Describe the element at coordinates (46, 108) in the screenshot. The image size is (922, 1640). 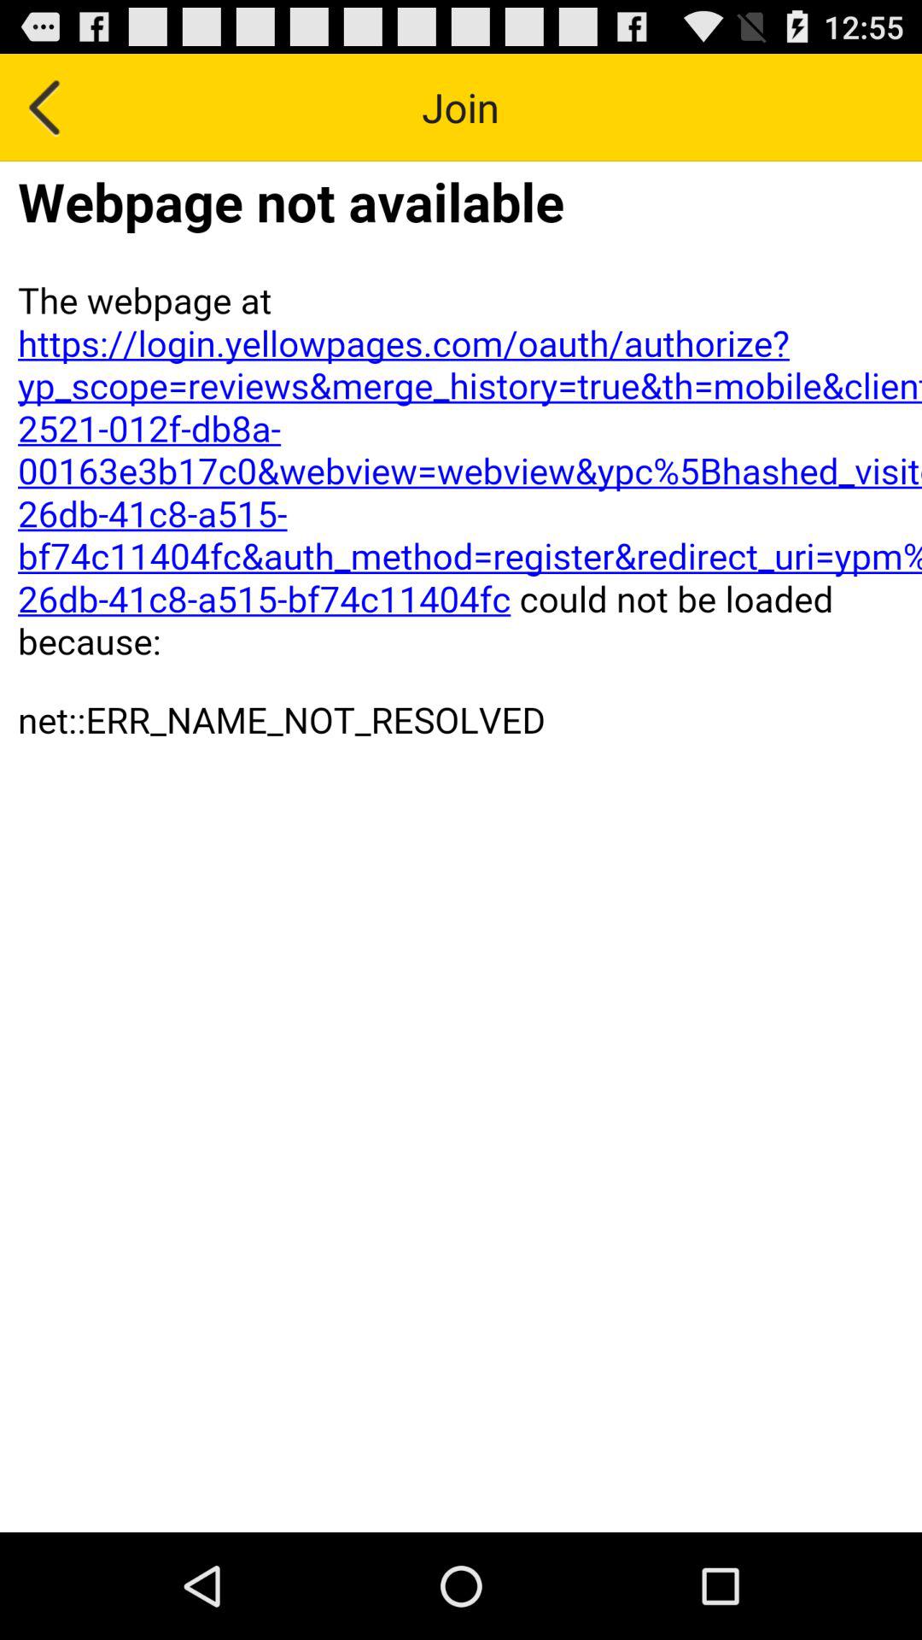
I see `go back` at that location.